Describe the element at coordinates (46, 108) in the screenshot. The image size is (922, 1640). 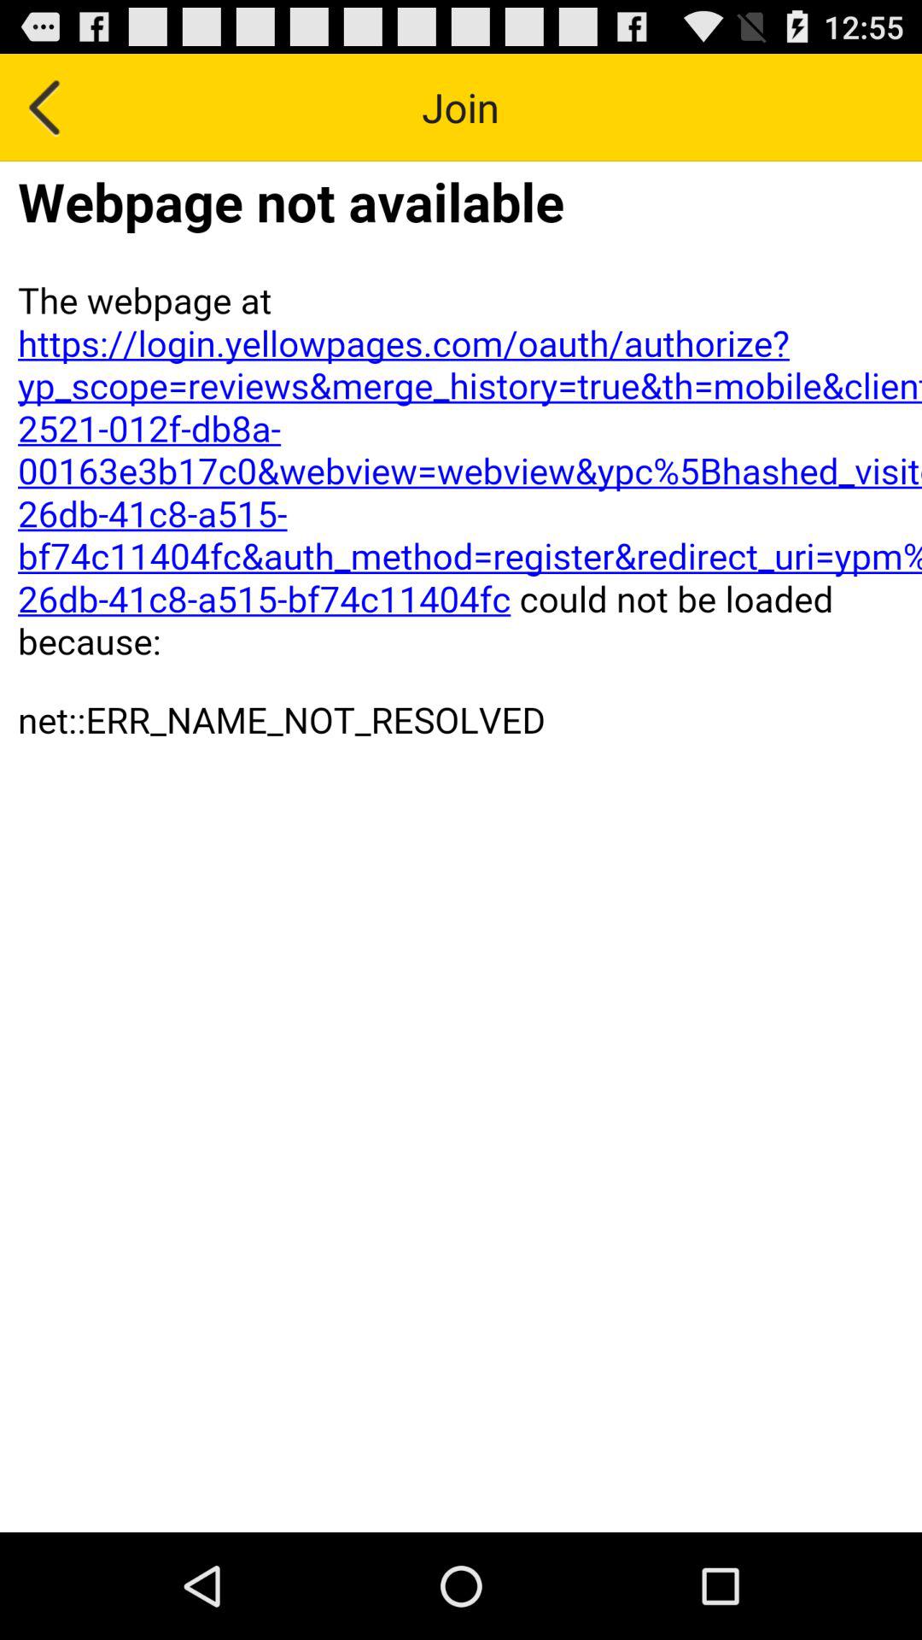
I see `go back` at that location.